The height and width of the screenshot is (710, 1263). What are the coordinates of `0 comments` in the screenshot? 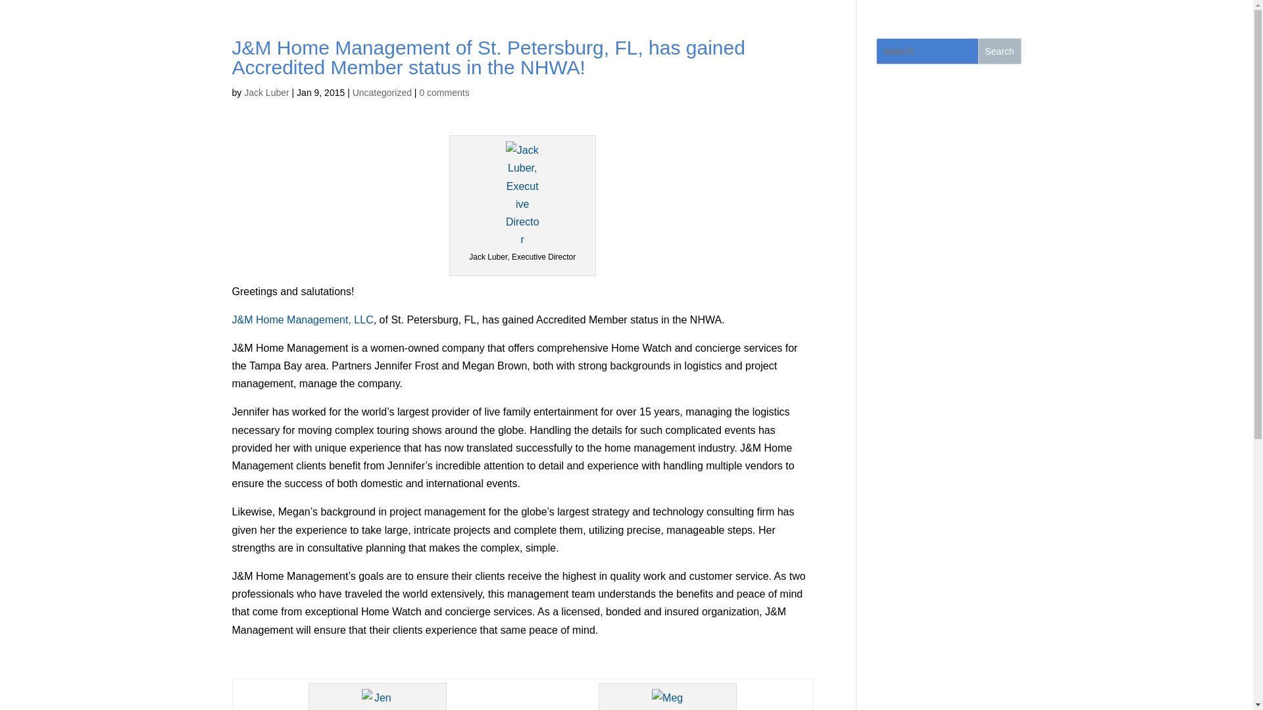 It's located at (443, 92).